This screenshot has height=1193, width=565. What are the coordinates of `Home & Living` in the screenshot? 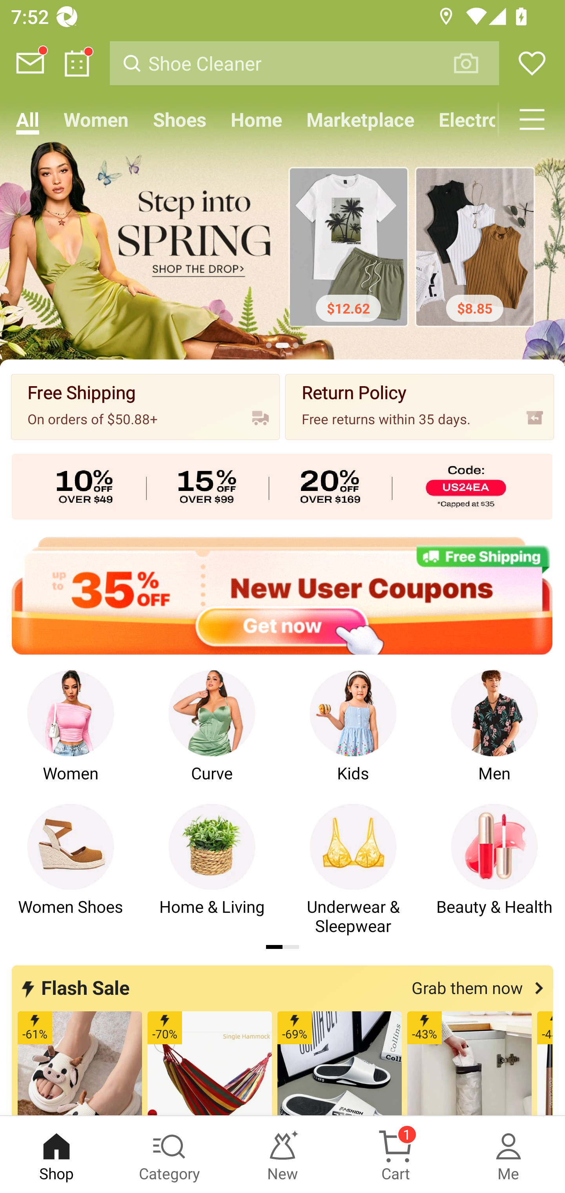 It's located at (212, 870).